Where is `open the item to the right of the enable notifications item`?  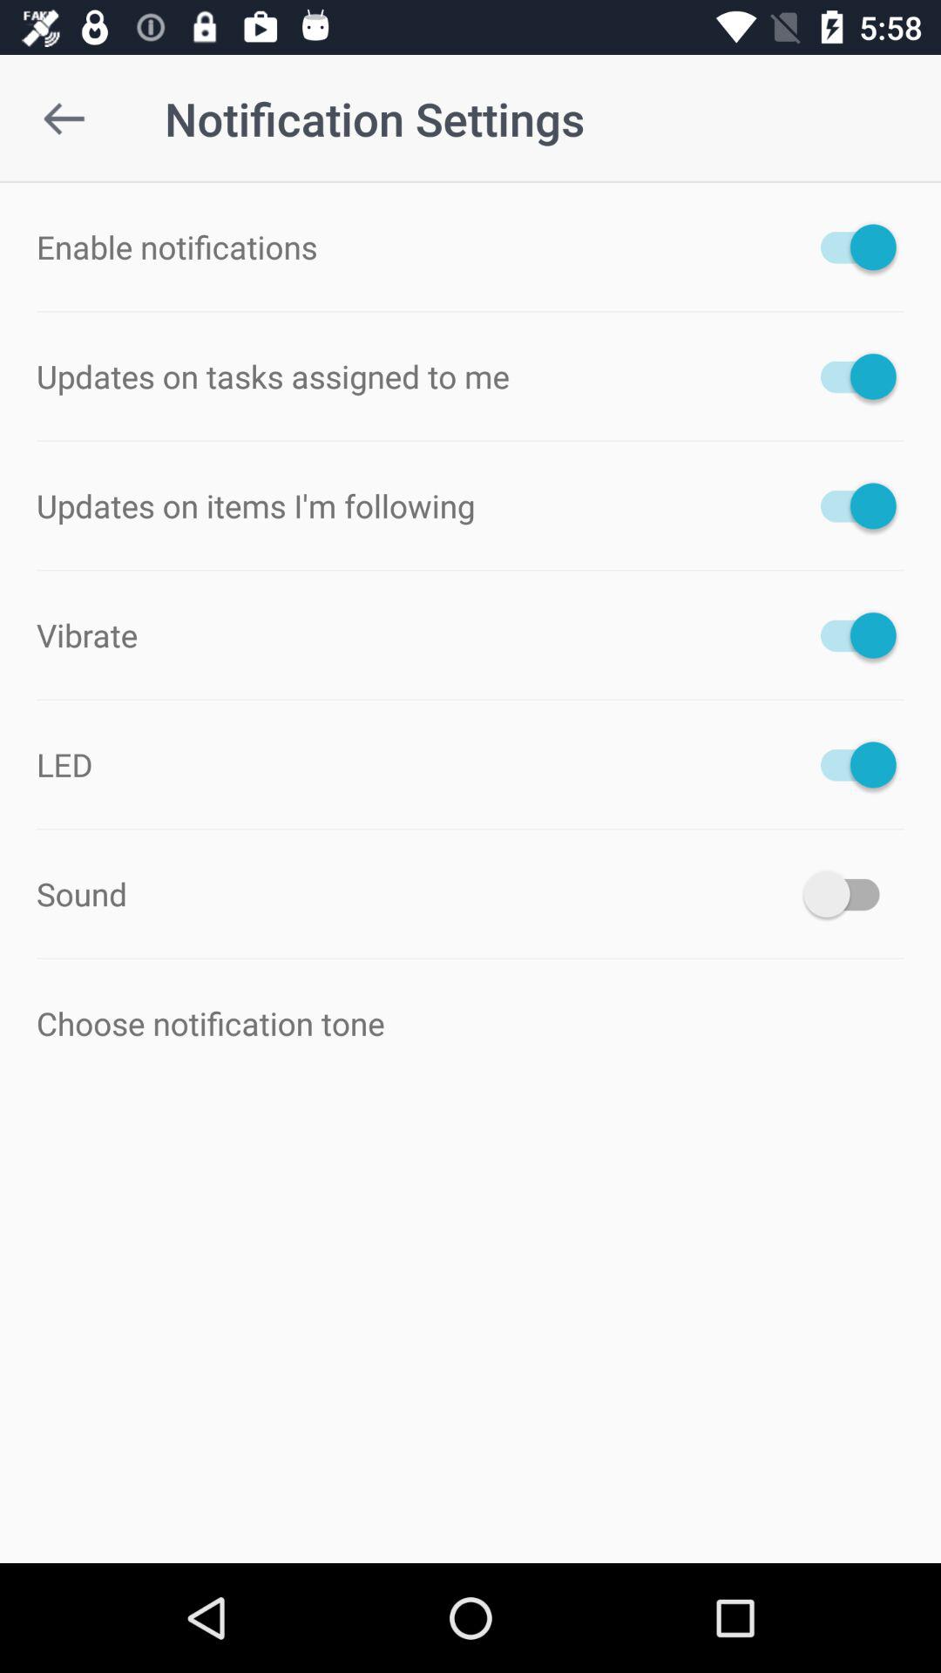 open the item to the right of the enable notifications item is located at coordinates (850, 247).